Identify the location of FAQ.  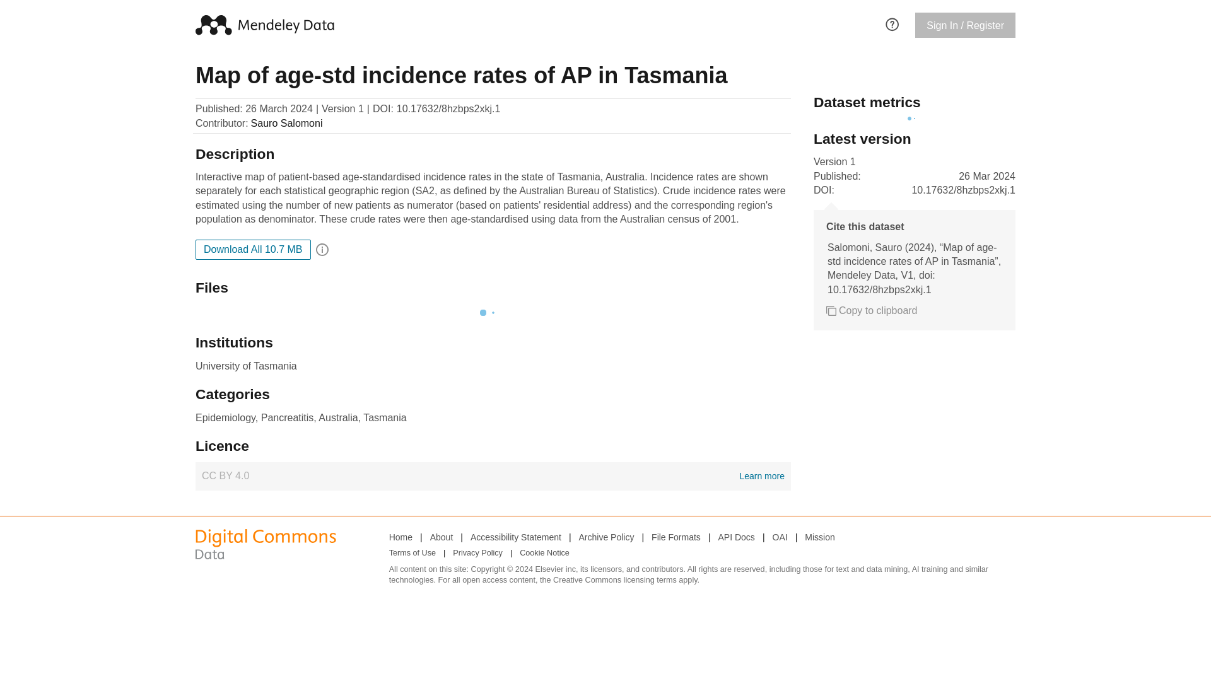
(892, 23).